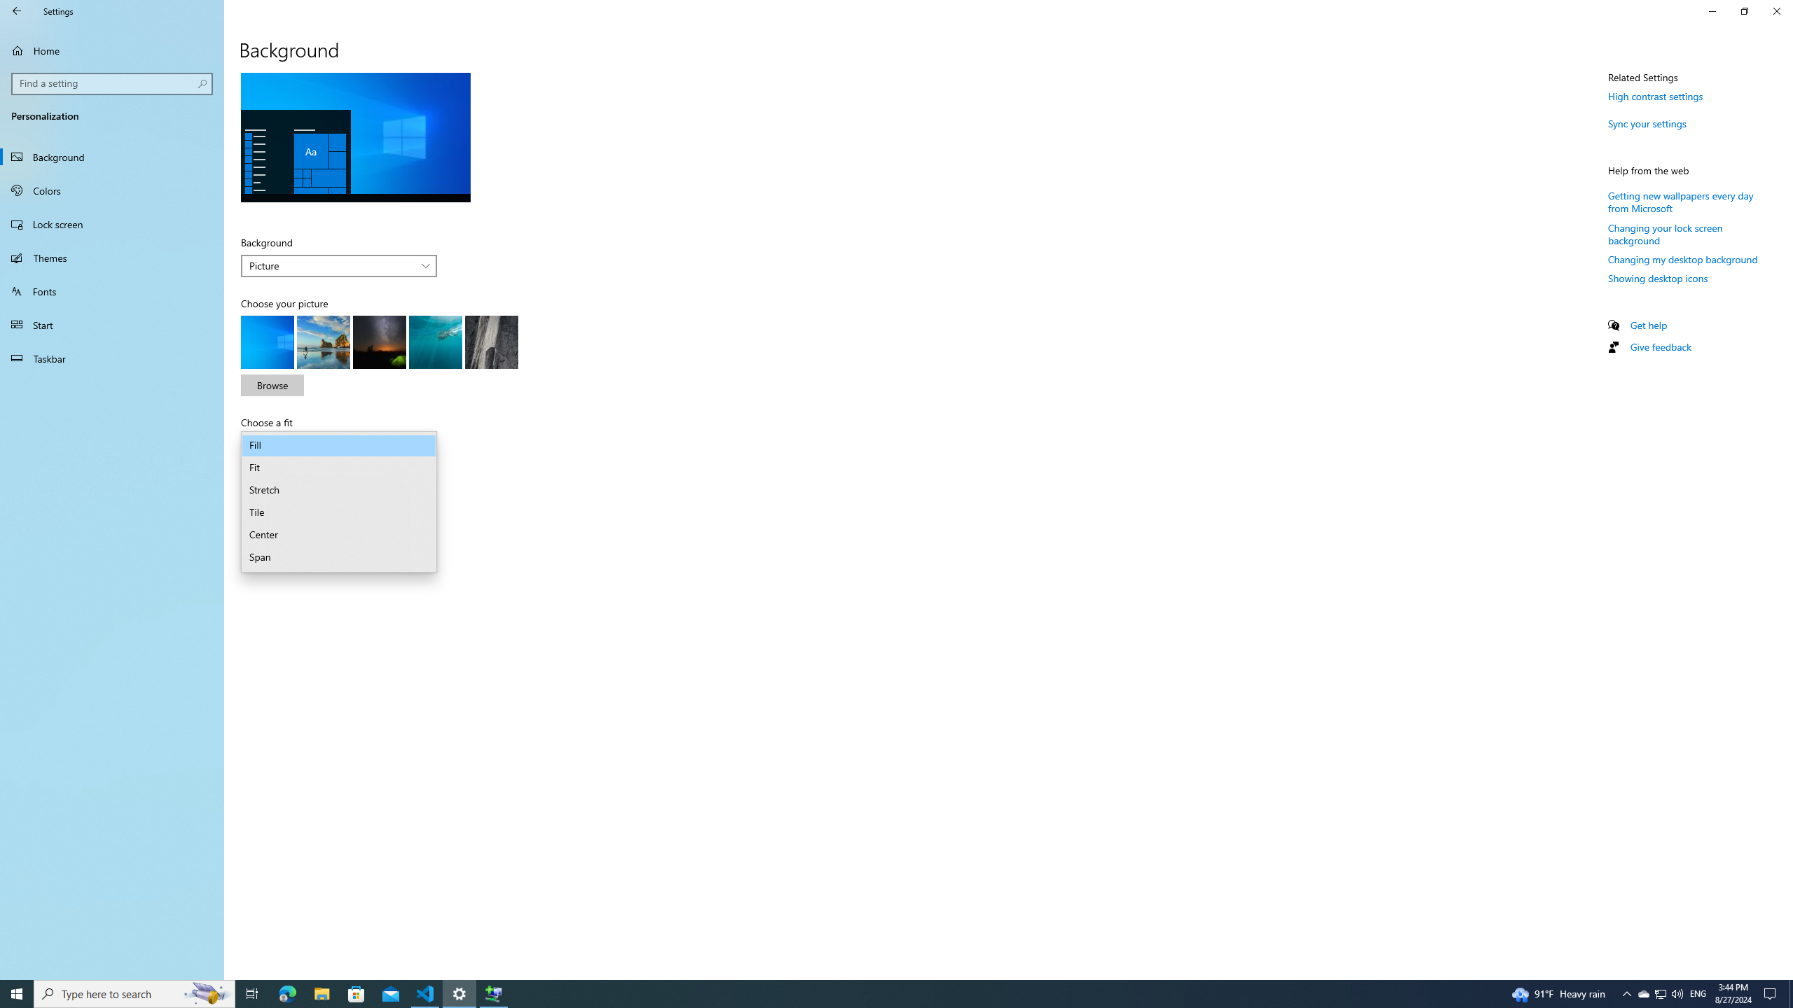 The width and height of the screenshot is (1793, 1008). Describe the element at coordinates (339, 468) in the screenshot. I see `Fit` at that location.